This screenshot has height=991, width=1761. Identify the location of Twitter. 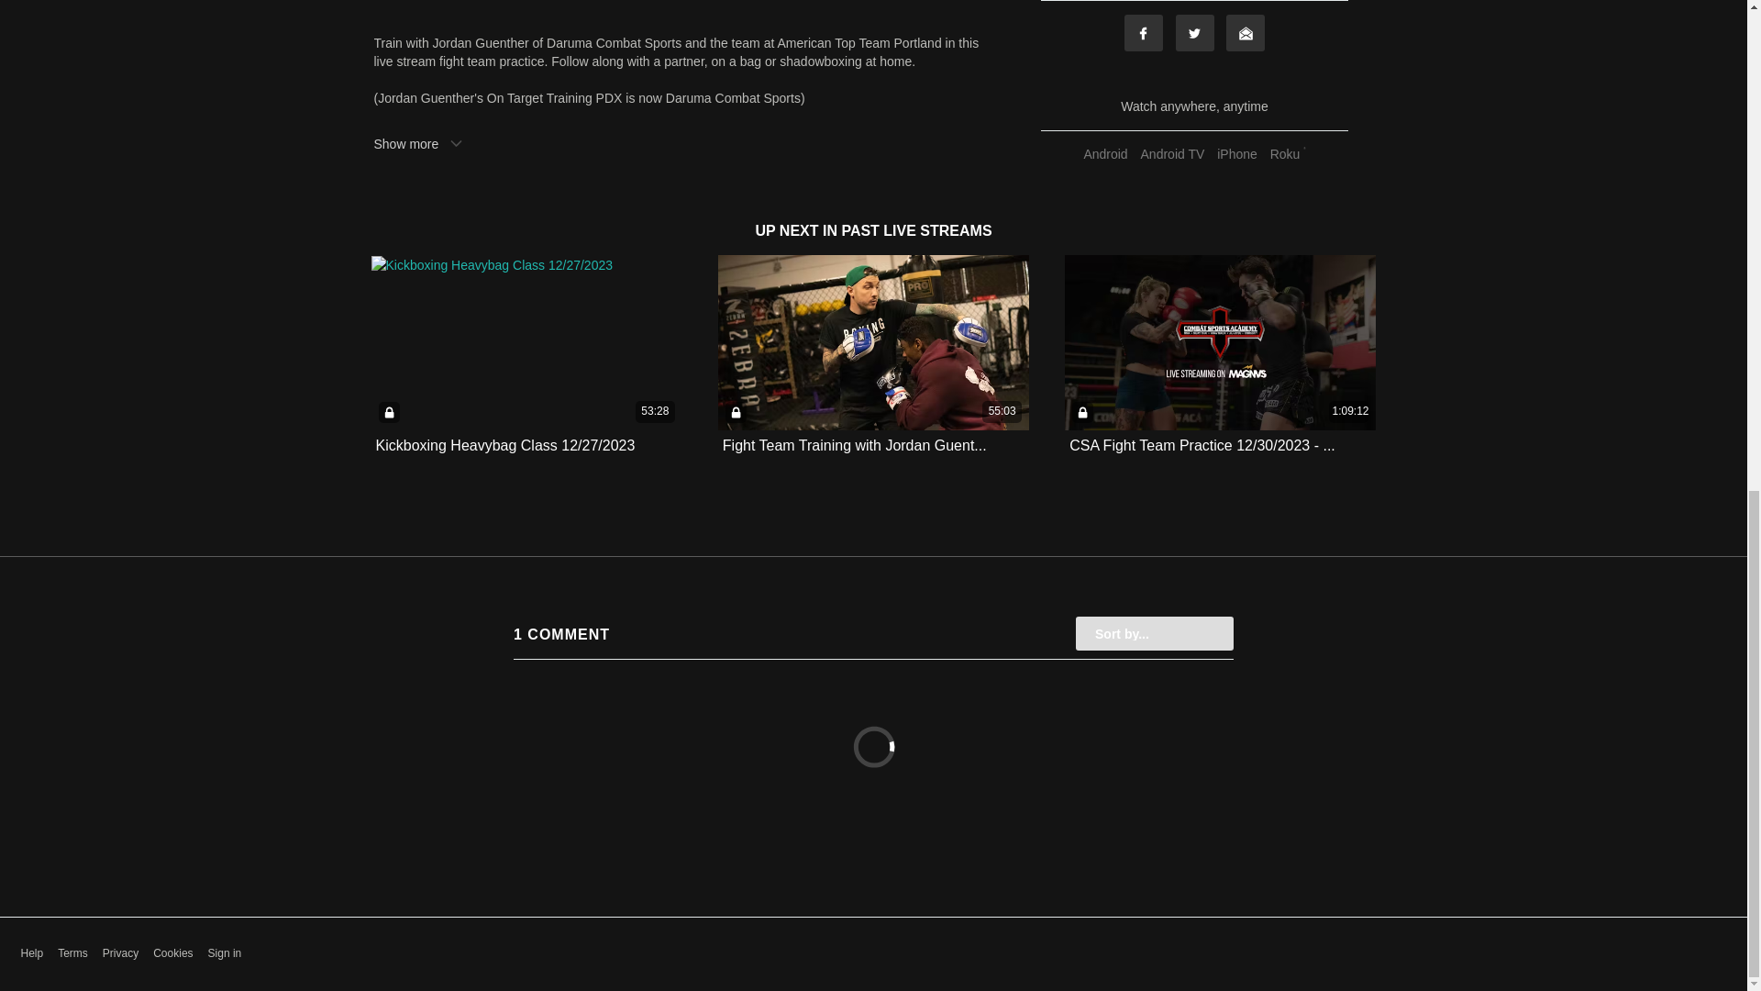
(1195, 33).